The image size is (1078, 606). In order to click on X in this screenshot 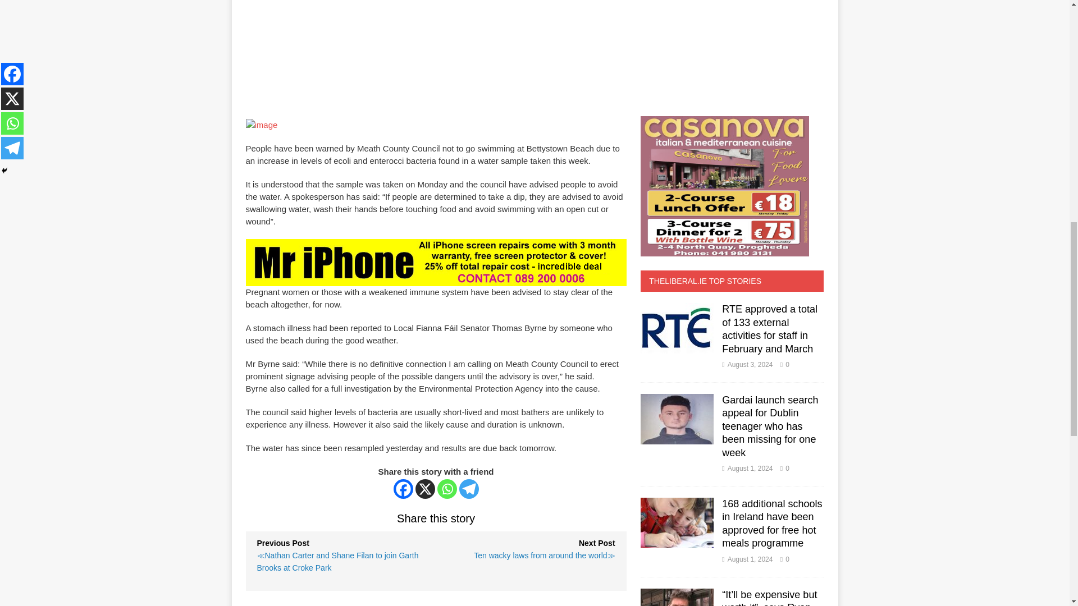, I will do `click(425, 489)`.